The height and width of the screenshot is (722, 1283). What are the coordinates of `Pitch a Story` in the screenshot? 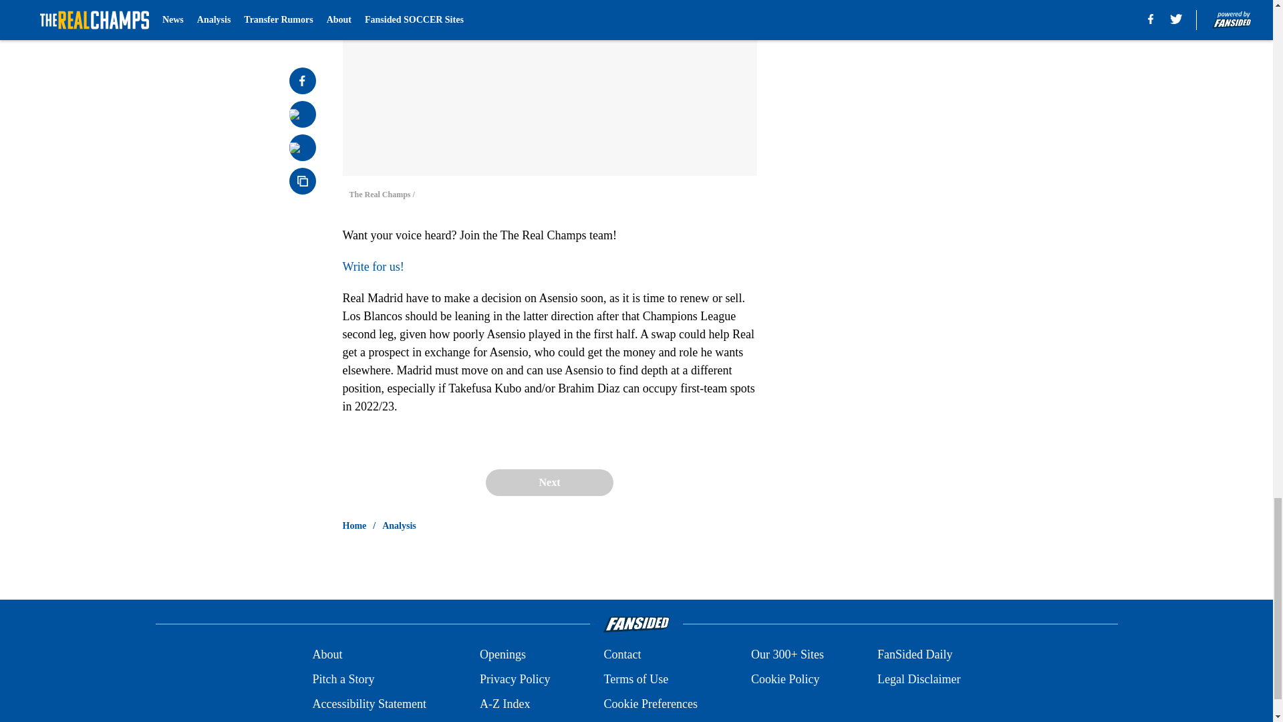 It's located at (343, 679).